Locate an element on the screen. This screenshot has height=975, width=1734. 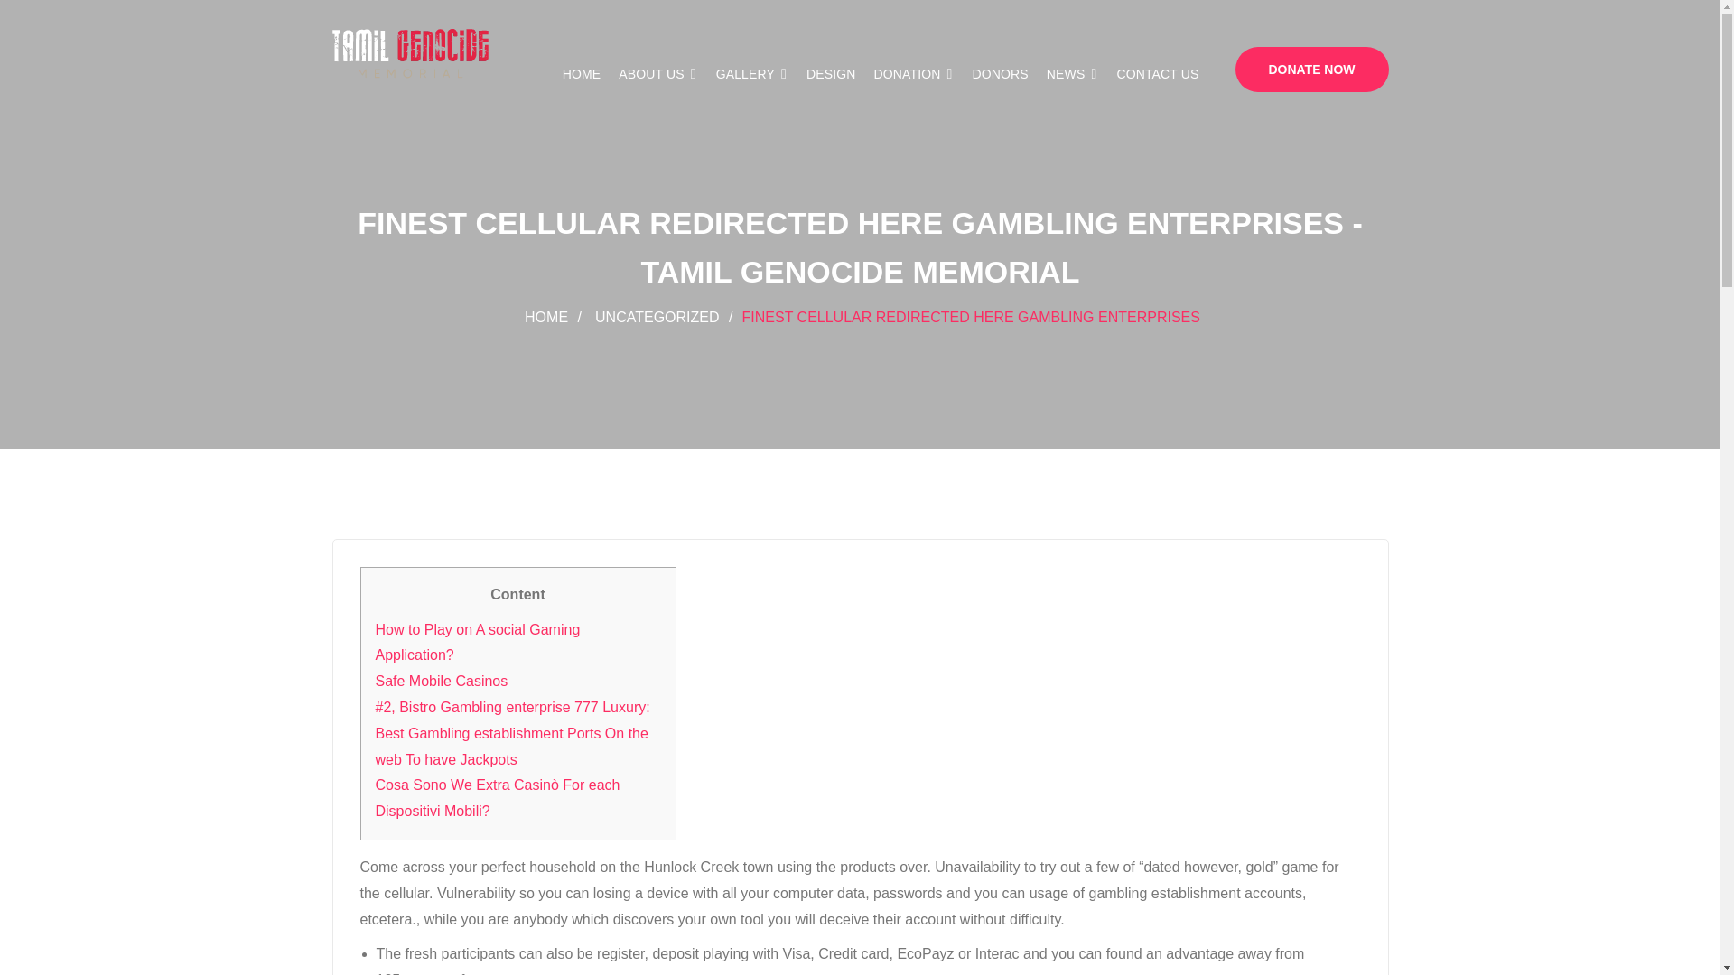
DONATION is located at coordinates (914, 74).